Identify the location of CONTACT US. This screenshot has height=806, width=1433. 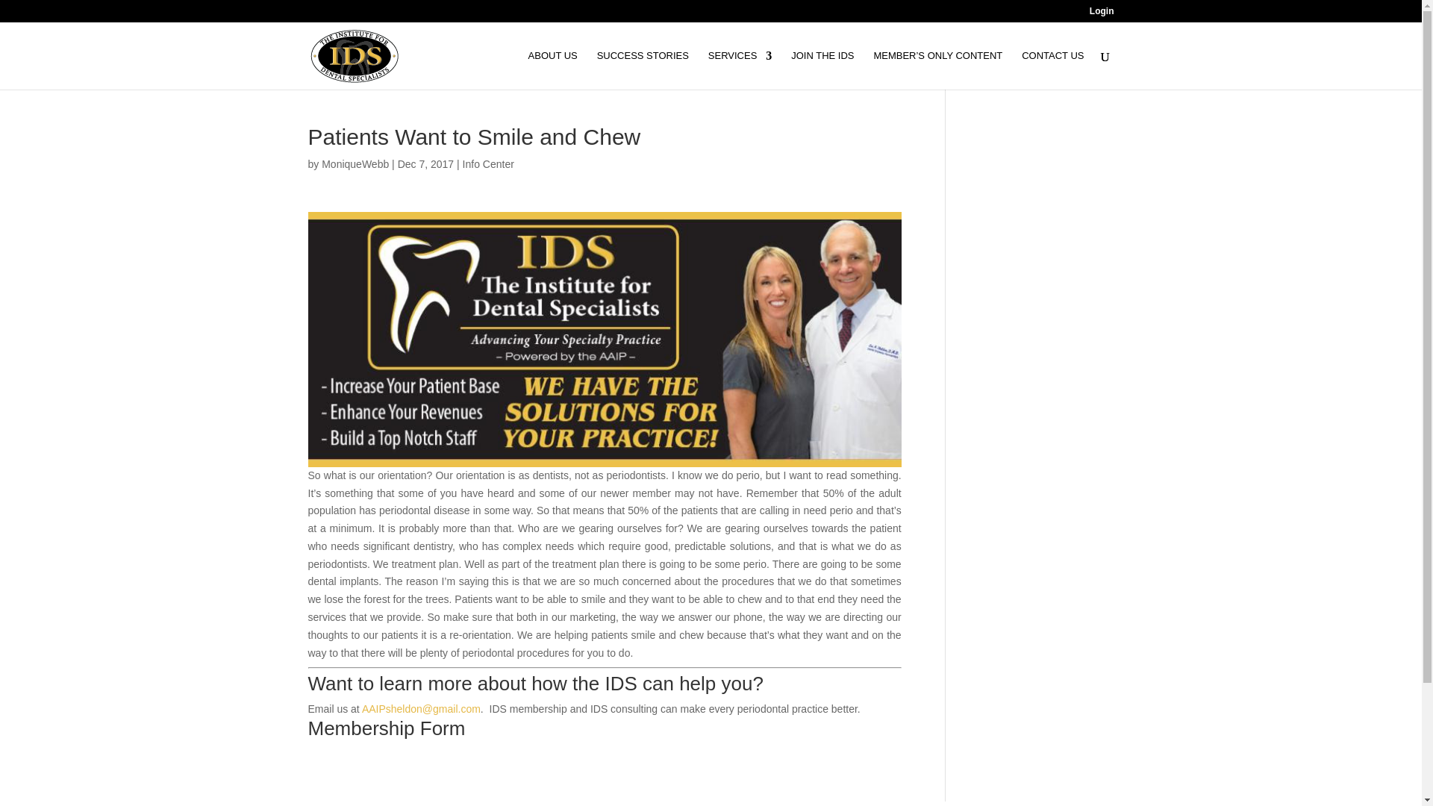
(1052, 70).